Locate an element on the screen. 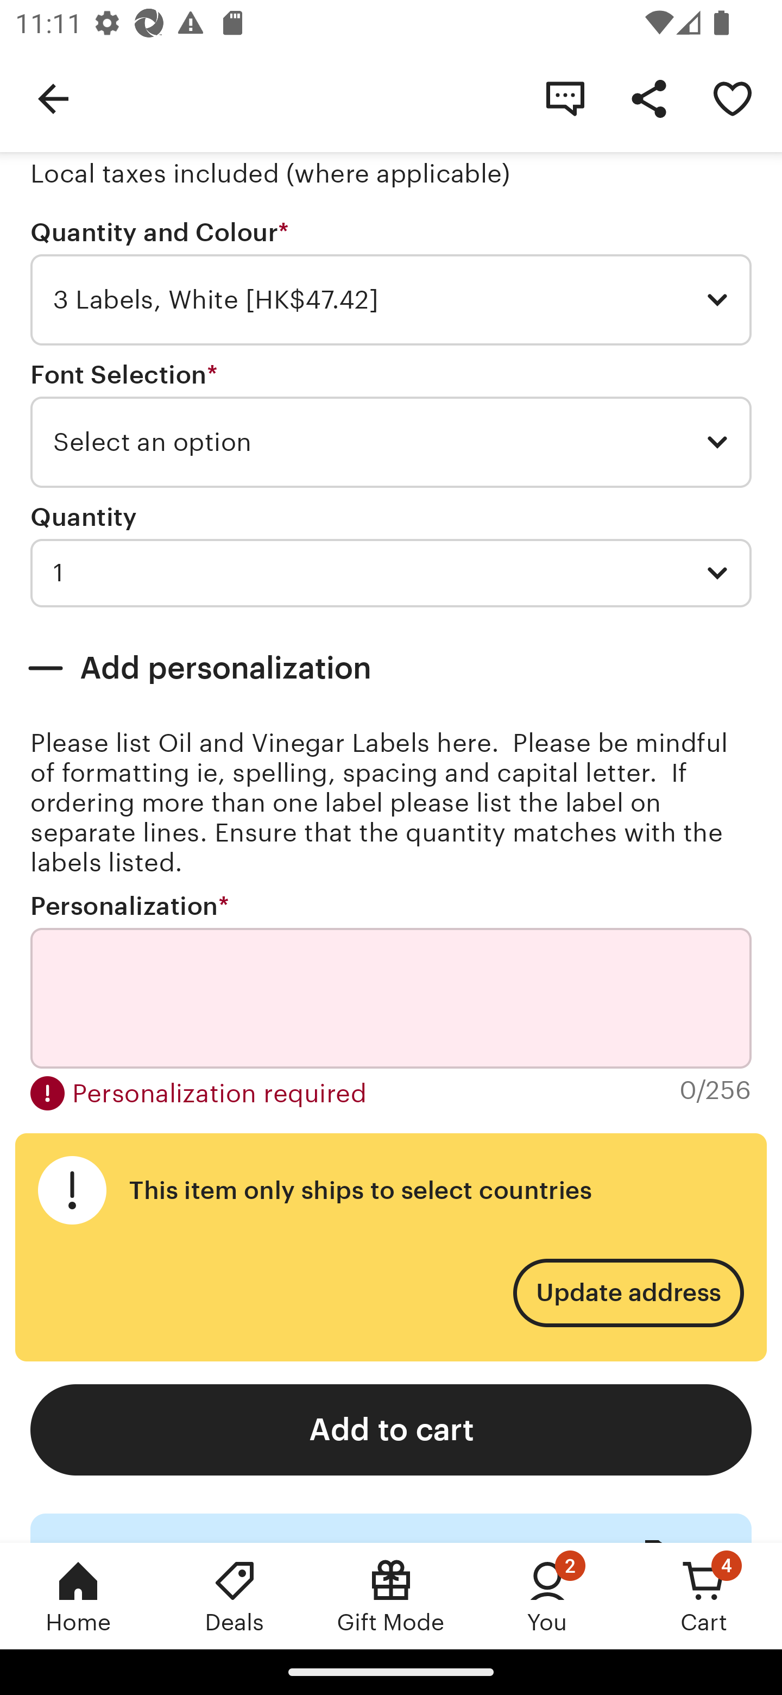 The width and height of the screenshot is (782, 1695). Navigate up is located at coordinates (53, 98).